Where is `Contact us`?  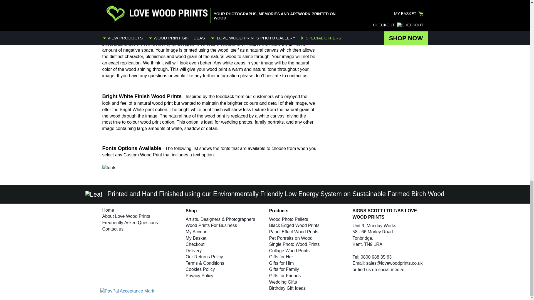
Contact us is located at coordinates (113, 229).